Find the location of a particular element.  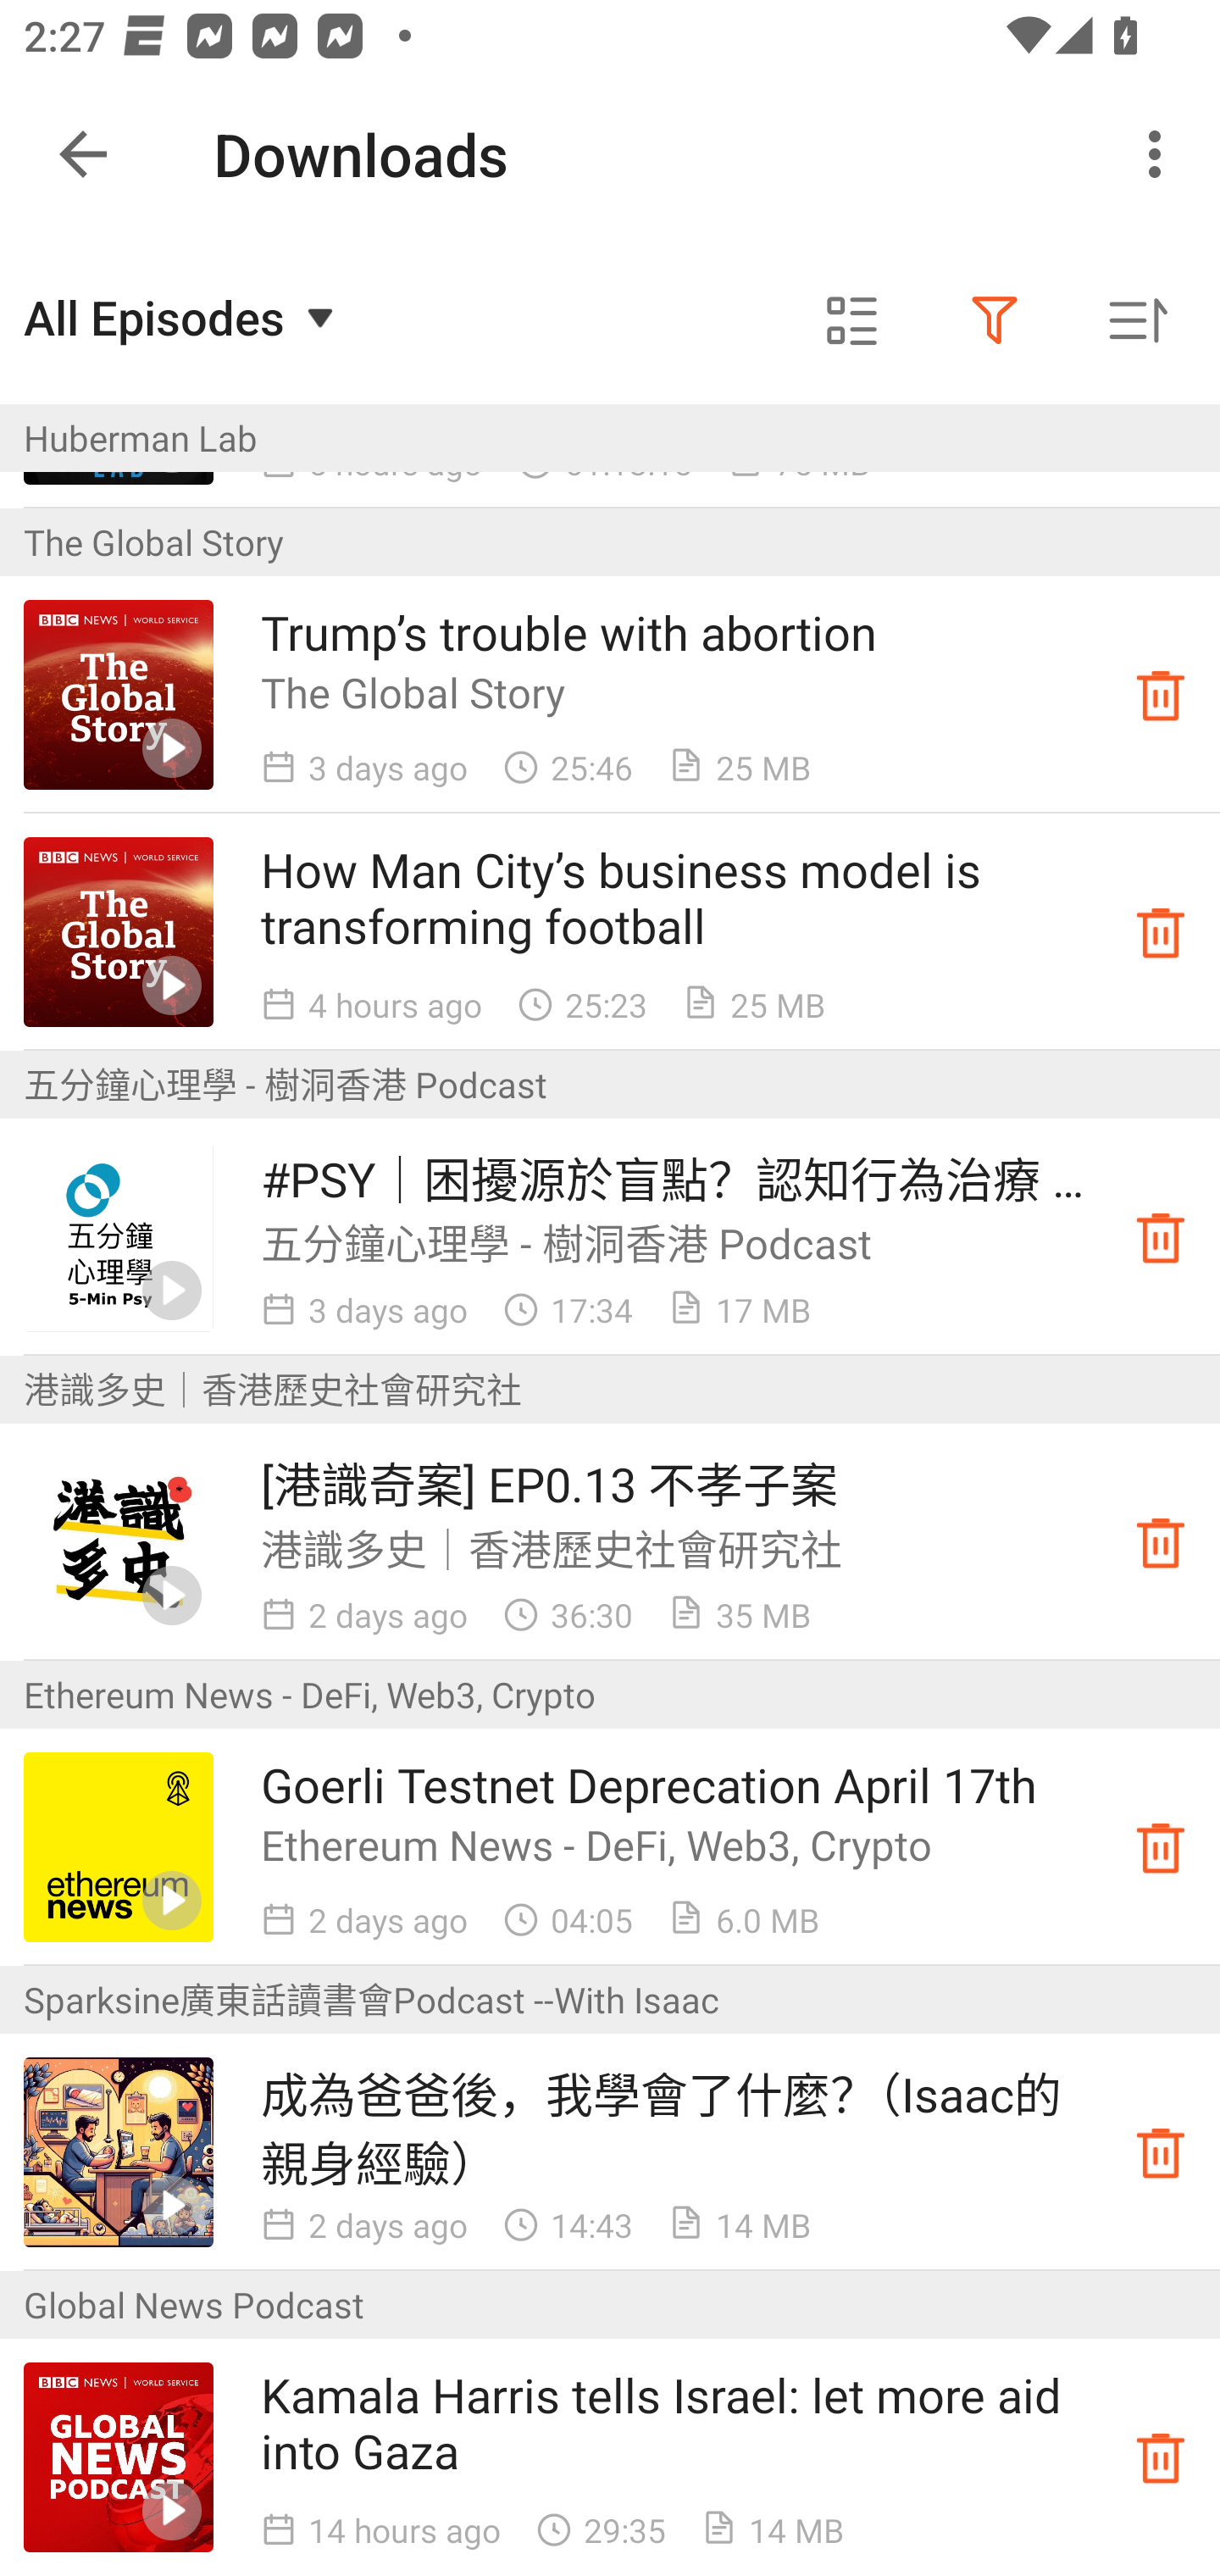

 Sorted by oldest first is located at coordinates (1137, 320).